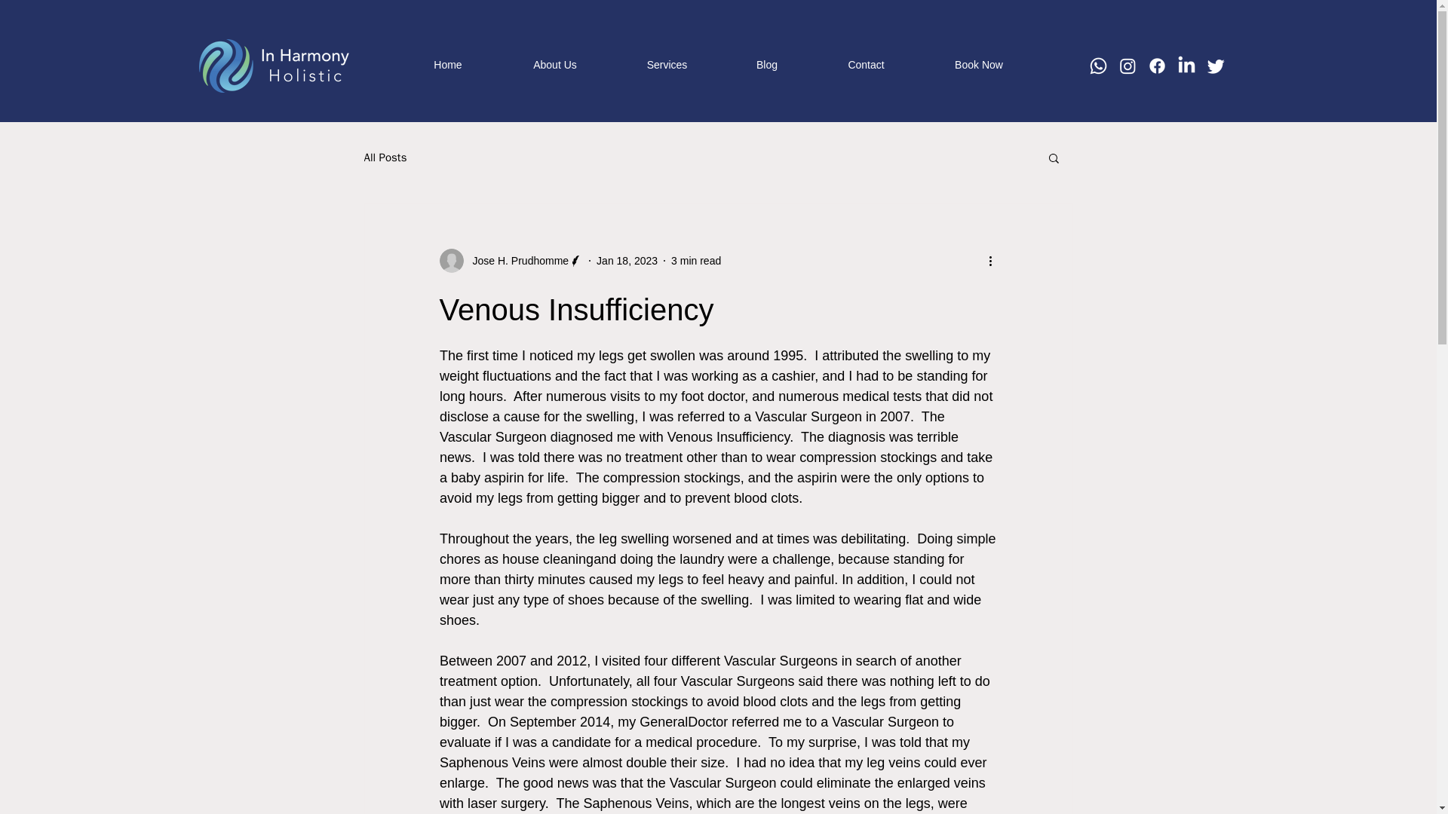  I want to click on 3 min read, so click(696, 261).